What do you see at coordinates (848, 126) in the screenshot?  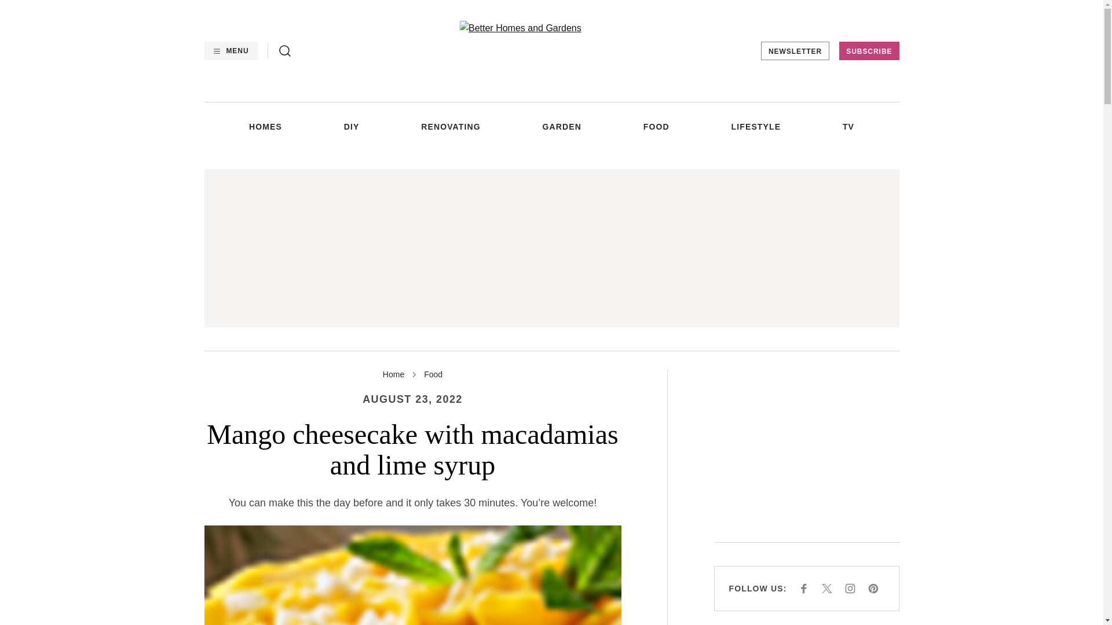 I see `TV` at bounding box center [848, 126].